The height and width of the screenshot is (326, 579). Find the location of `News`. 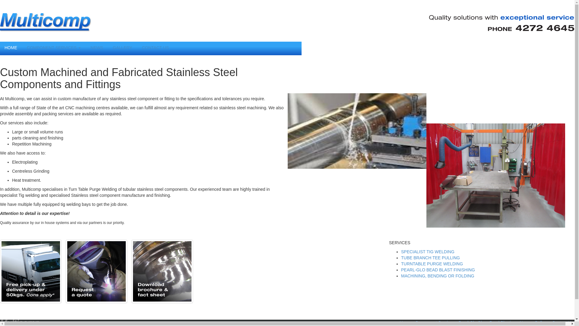

News is located at coordinates (525, 323).